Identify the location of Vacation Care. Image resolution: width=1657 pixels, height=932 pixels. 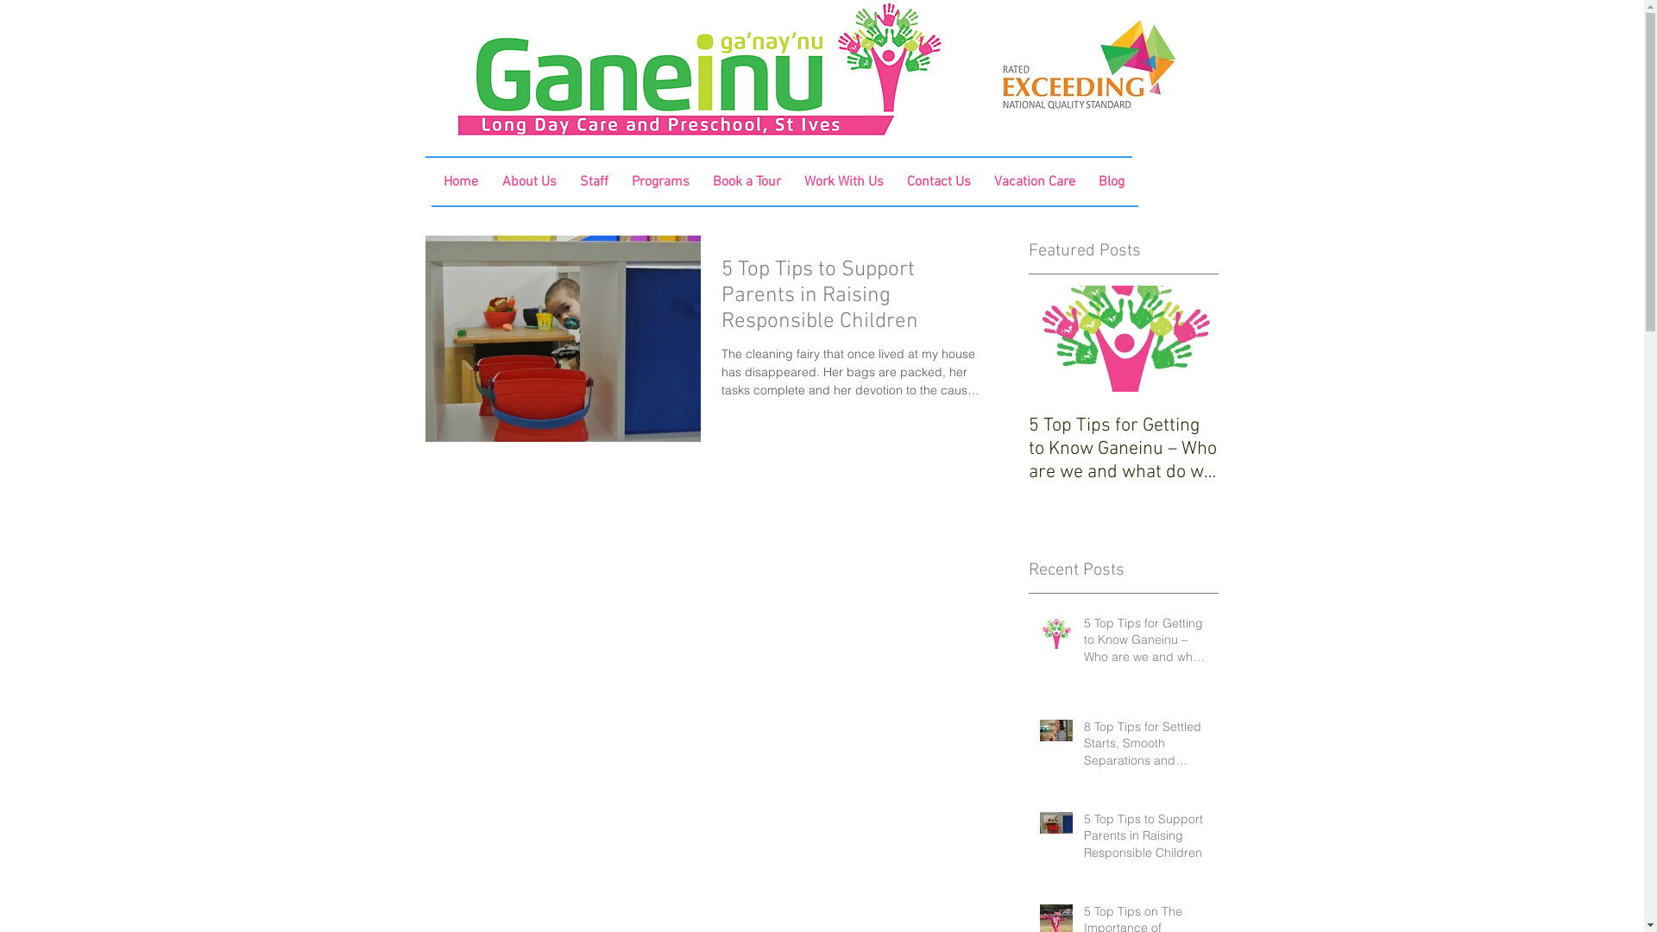
(1036, 183).